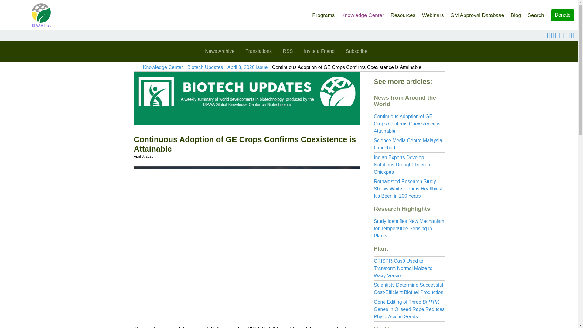 The image size is (583, 328). What do you see at coordinates (205, 67) in the screenshot?
I see `Biotech Updates` at bounding box center [205, 67].